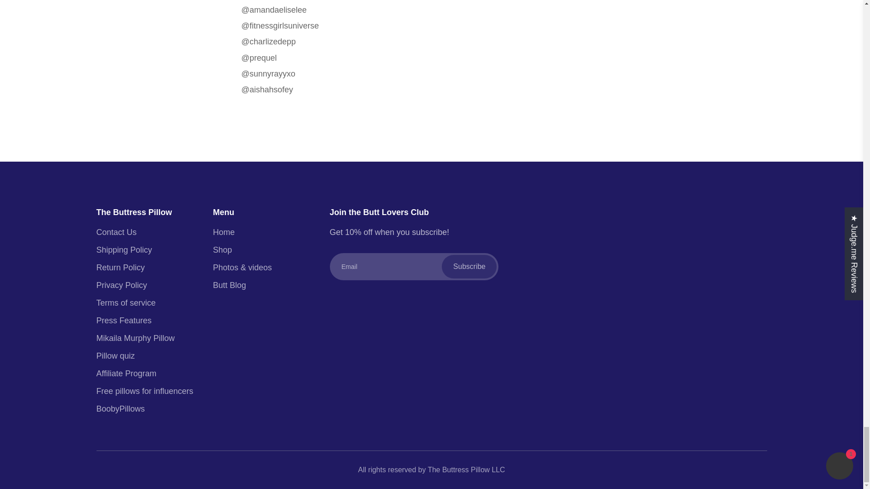 This screenshot has height=489, width=870. I want to click on Shipping Policy, so click(146, 250).